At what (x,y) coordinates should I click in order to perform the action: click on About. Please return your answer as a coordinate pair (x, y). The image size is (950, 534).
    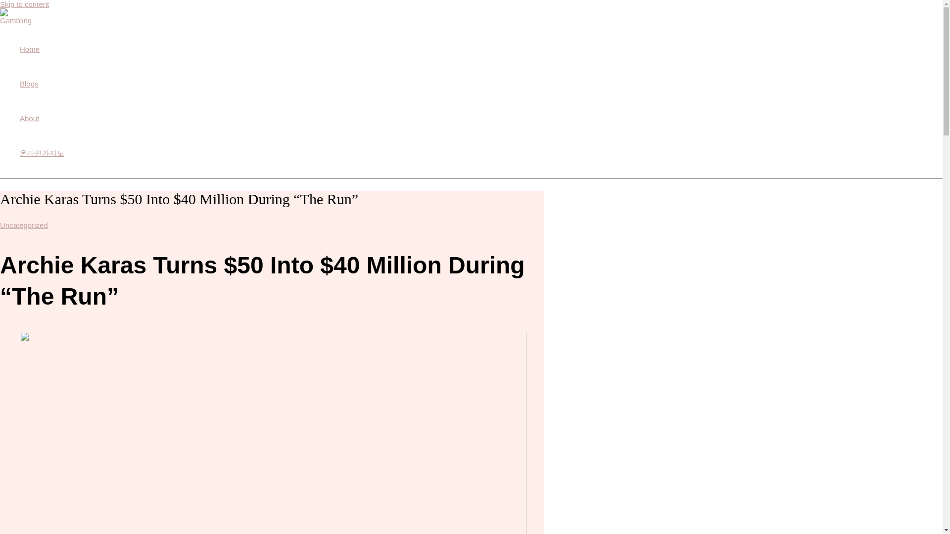
    Looking at the image, I should click on (42, 119).